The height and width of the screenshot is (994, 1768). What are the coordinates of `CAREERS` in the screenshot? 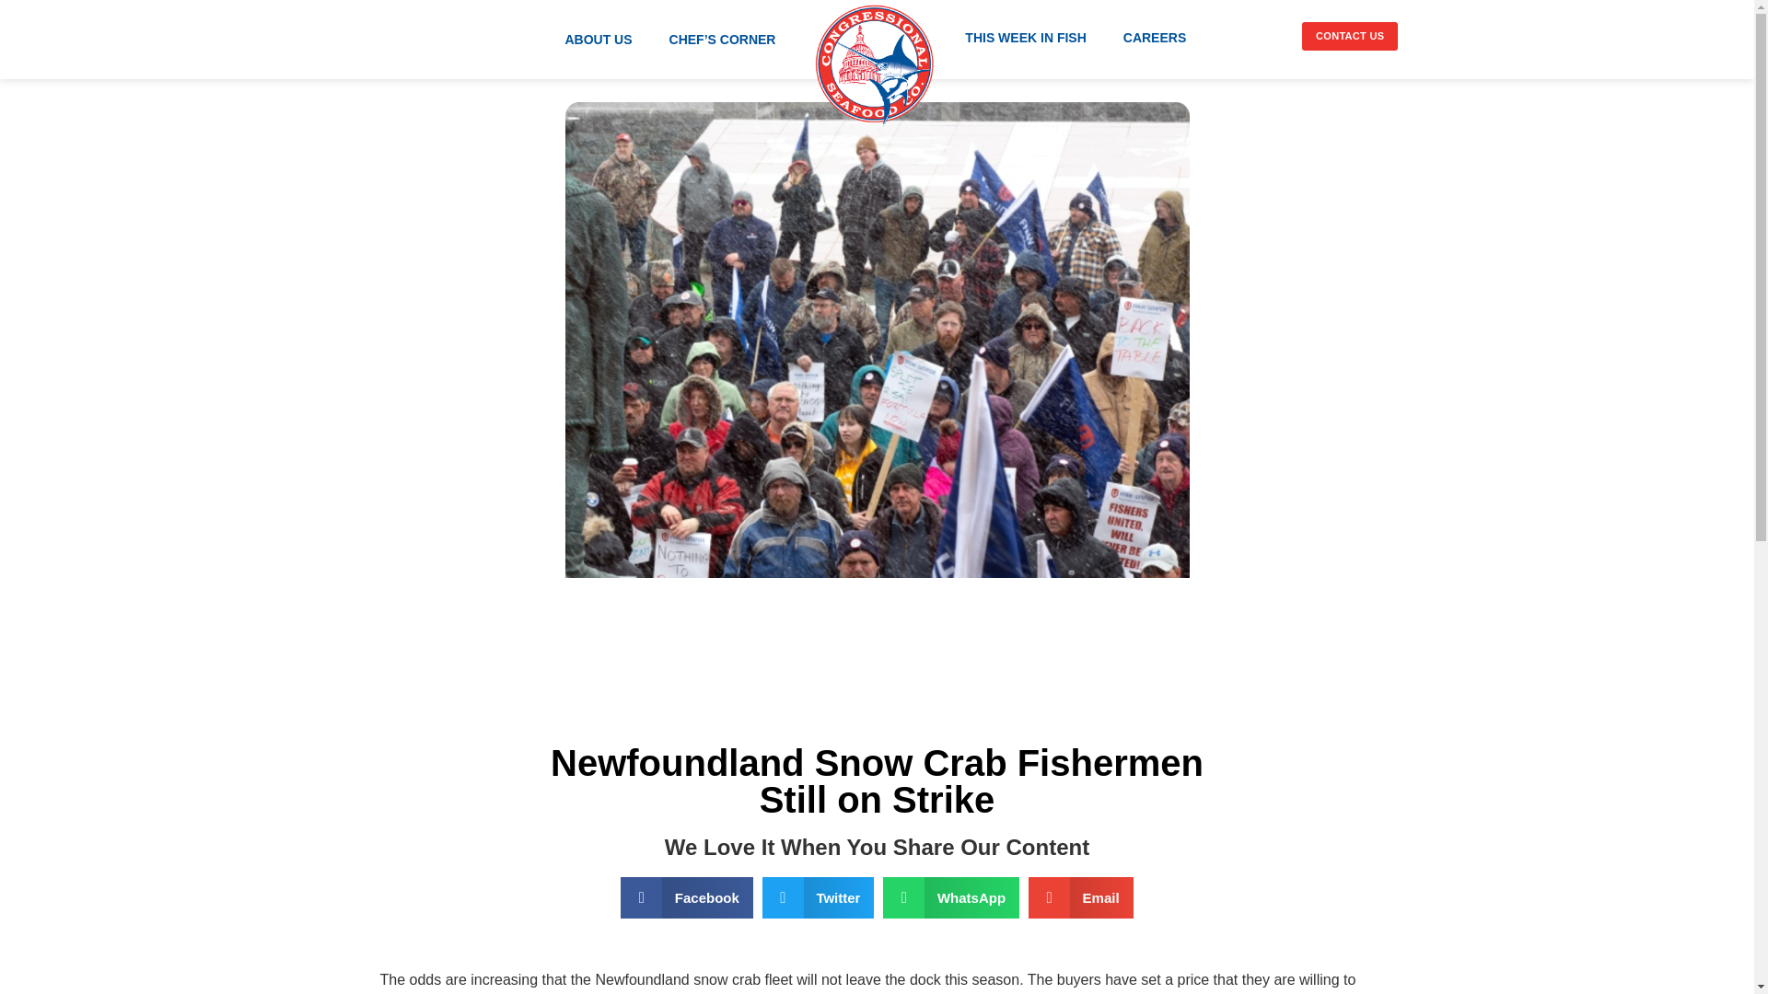 It's located at (1155, 37).